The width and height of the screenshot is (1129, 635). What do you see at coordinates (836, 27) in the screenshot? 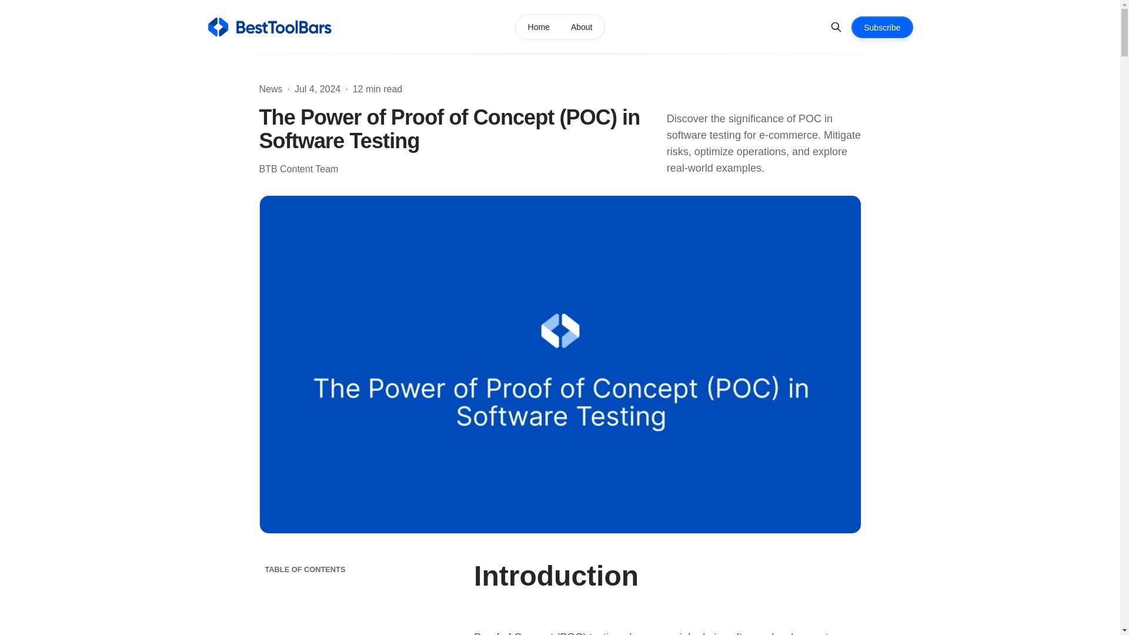
I see `Search` at bounding box center [836, 27].